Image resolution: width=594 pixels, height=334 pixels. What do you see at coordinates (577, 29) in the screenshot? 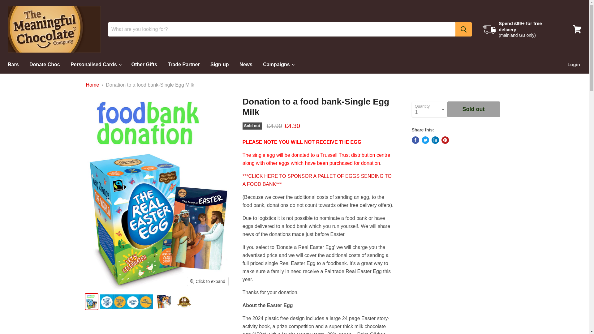
I see `View cart` at bounding box center [577, 29].